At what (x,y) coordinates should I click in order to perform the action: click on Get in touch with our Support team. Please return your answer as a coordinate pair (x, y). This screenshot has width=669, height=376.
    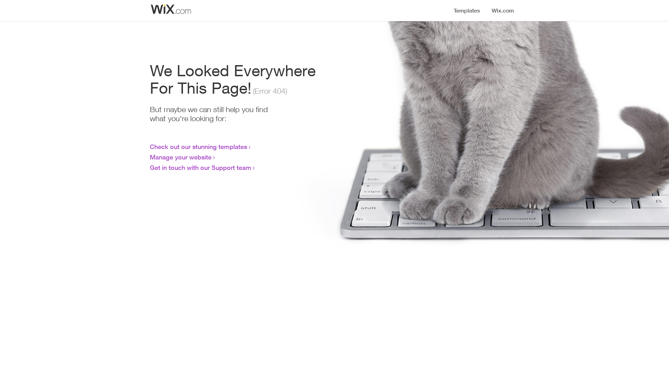
    Looking at the image, I should click on (201, 167).